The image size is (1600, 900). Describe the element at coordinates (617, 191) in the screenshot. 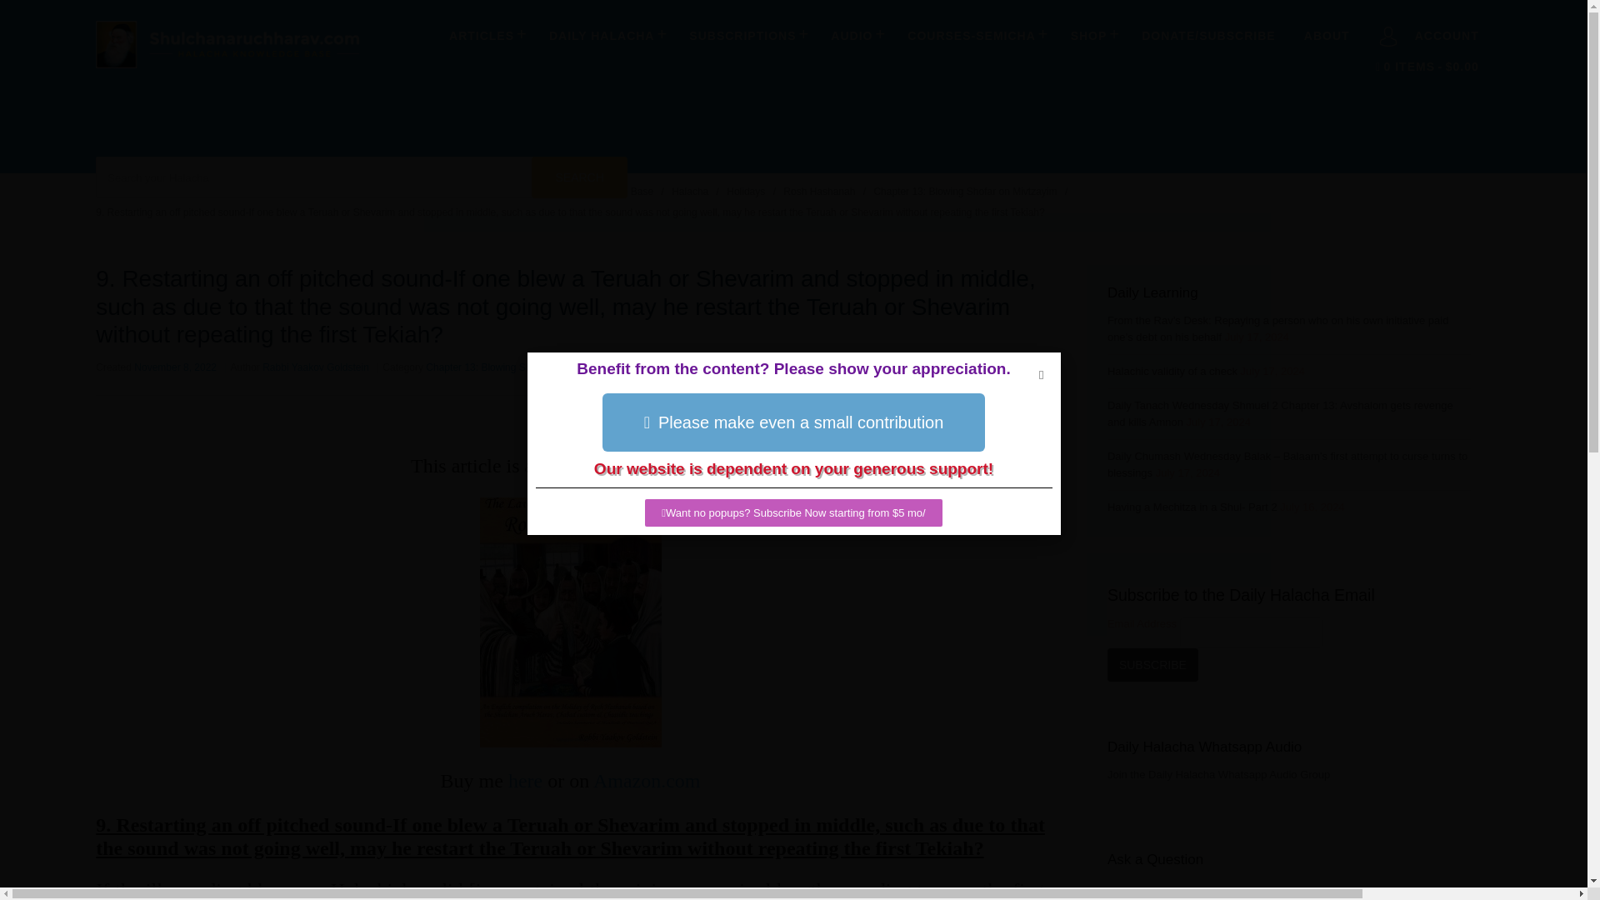

I see `Knowledge Base` at that location.